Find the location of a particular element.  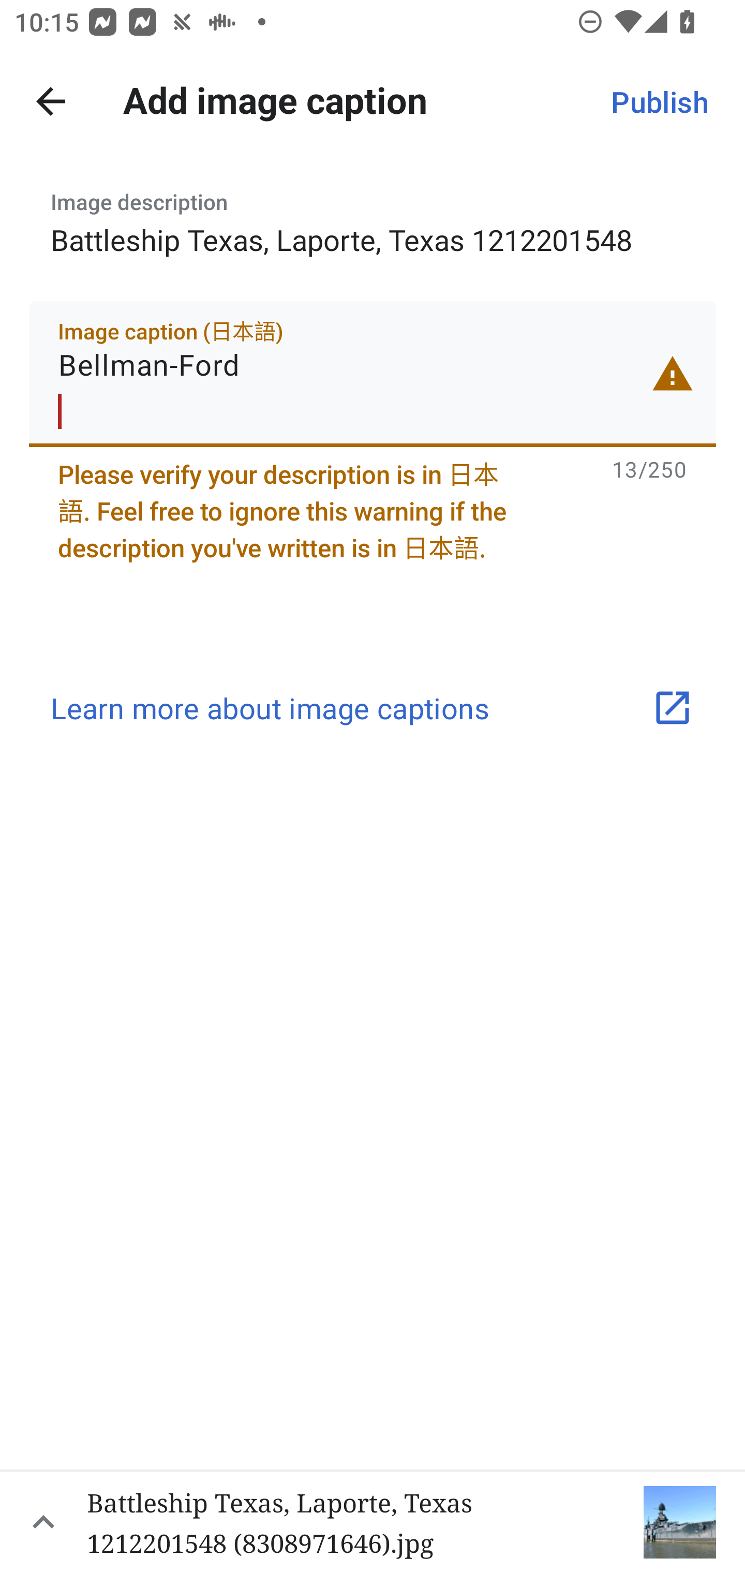

Cancel is located at coordinates (51, 101).